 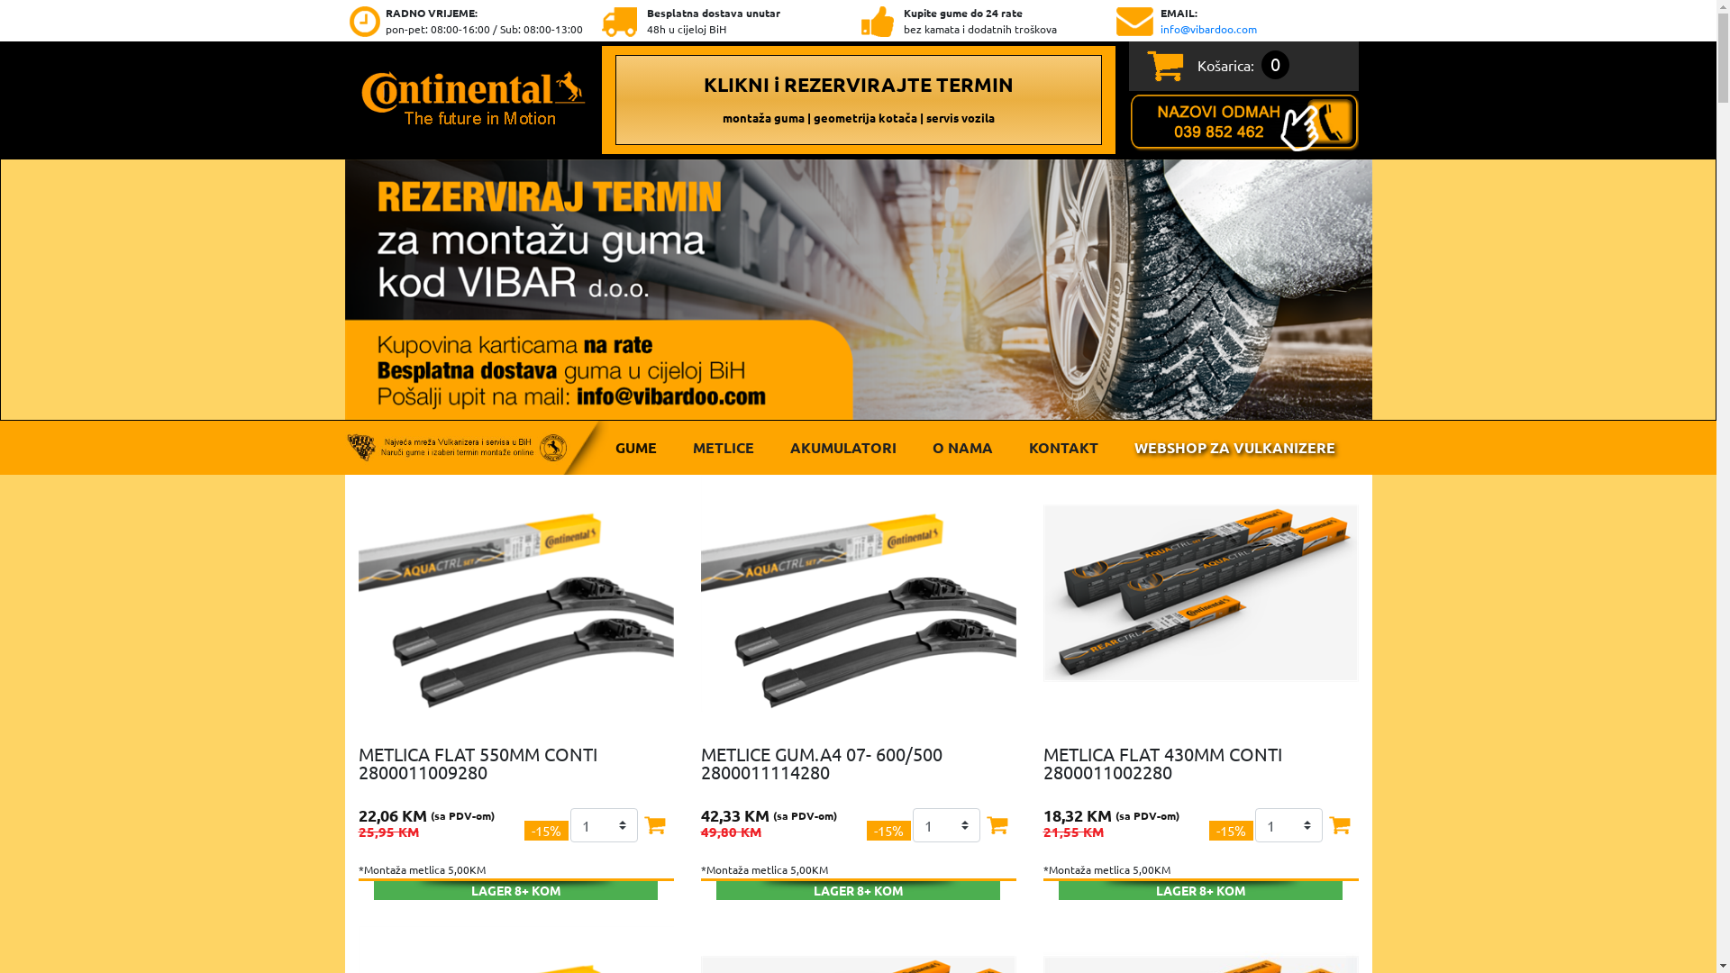 What do you see at coordinates (1243, 21) in the screenshot?
I see `EMAIL:
info@vibardoo.com` at bounding box center [1243, 21].